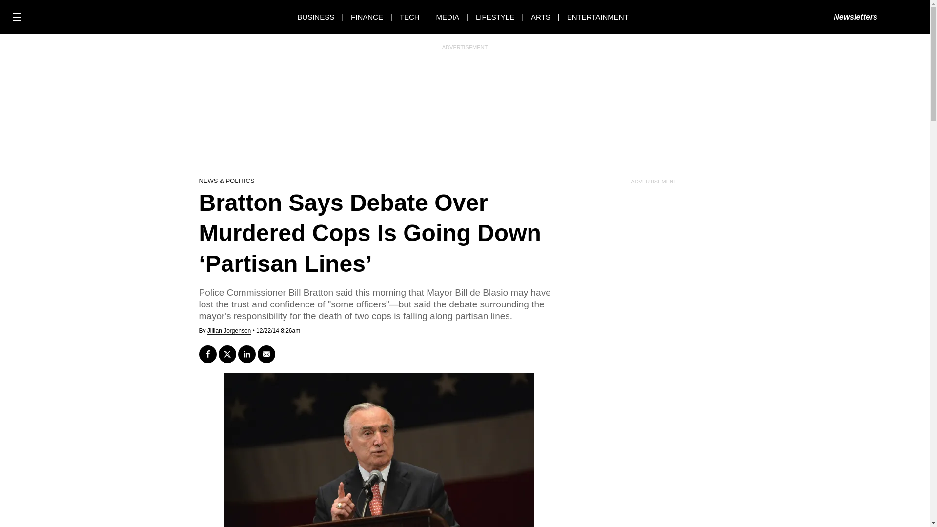 This screenshot has width=937, height=527. Describe the element at coordinates (315, 17) in the screenshot. I see `BUSINESS` at that location.